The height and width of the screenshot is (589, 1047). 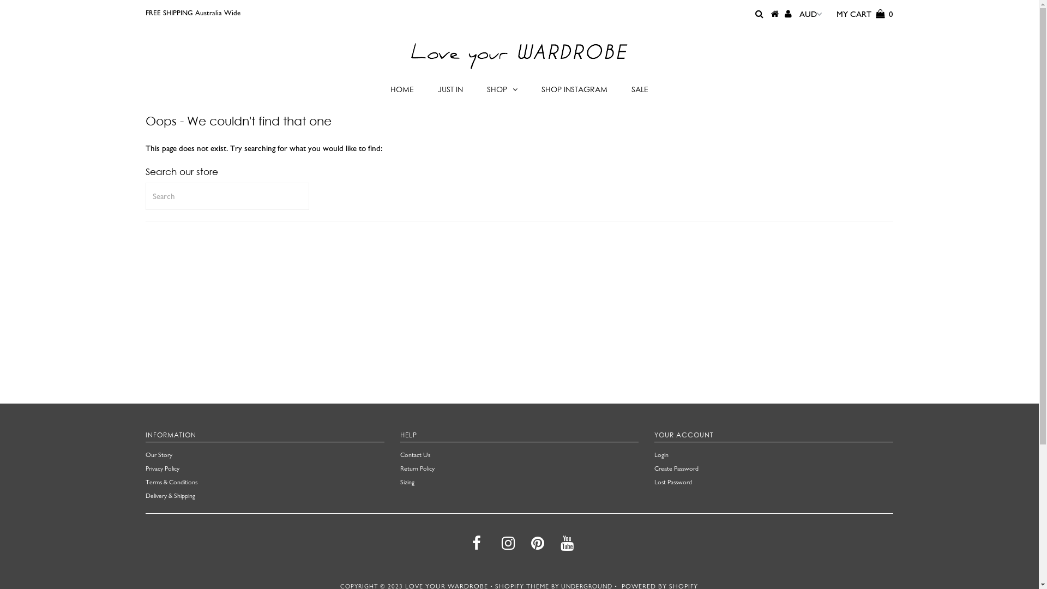 I want to click on Login, so click(x=661, y=455).